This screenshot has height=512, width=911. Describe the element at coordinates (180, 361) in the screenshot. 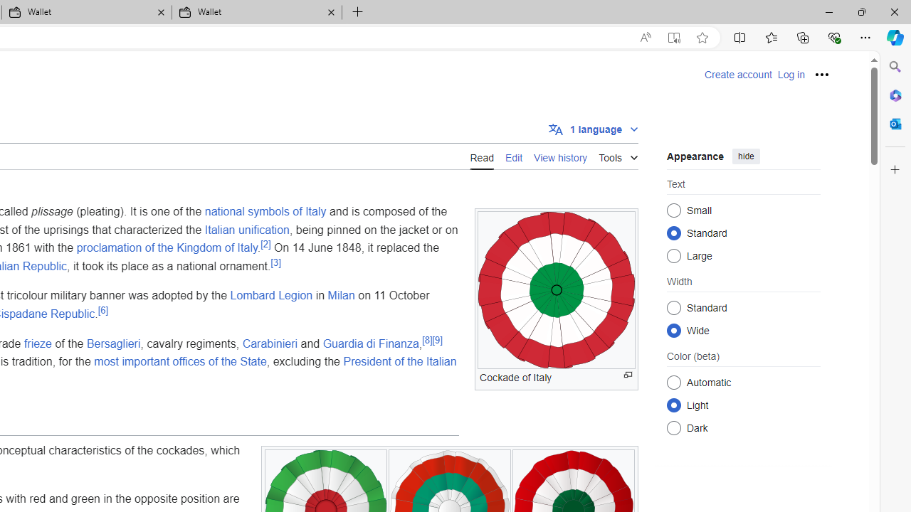

I see `most important offices of the State` at that location.